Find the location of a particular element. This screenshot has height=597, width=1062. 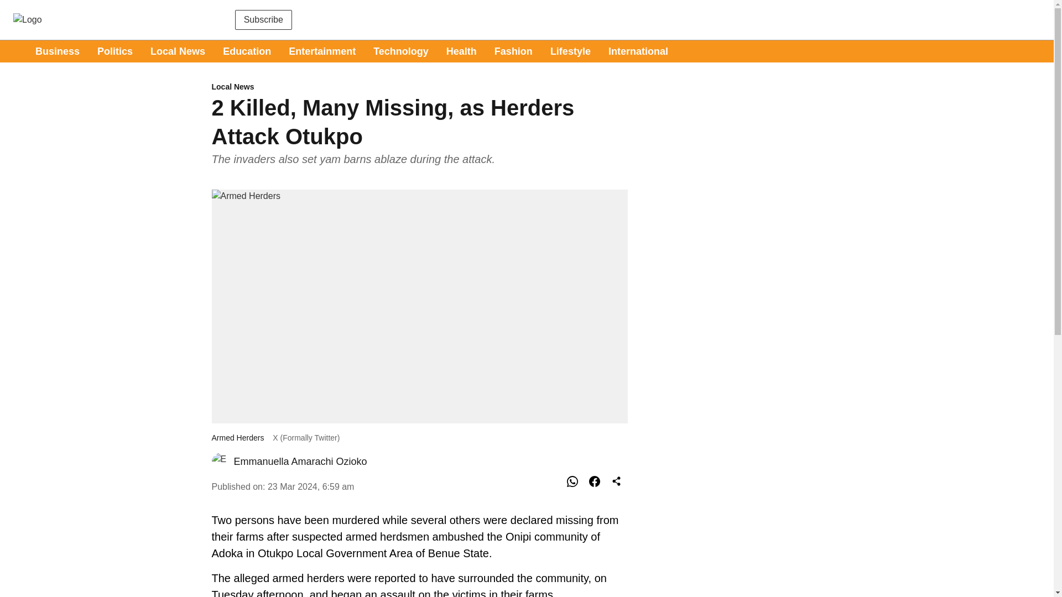

Emmanuella Amarachi Ozioko is located at coordinates (300, 461).